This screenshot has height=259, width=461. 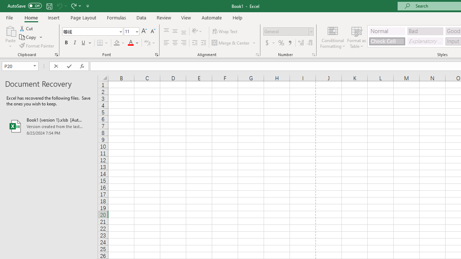 I want to click on Increase Decimal, so click(x=301, y=43).